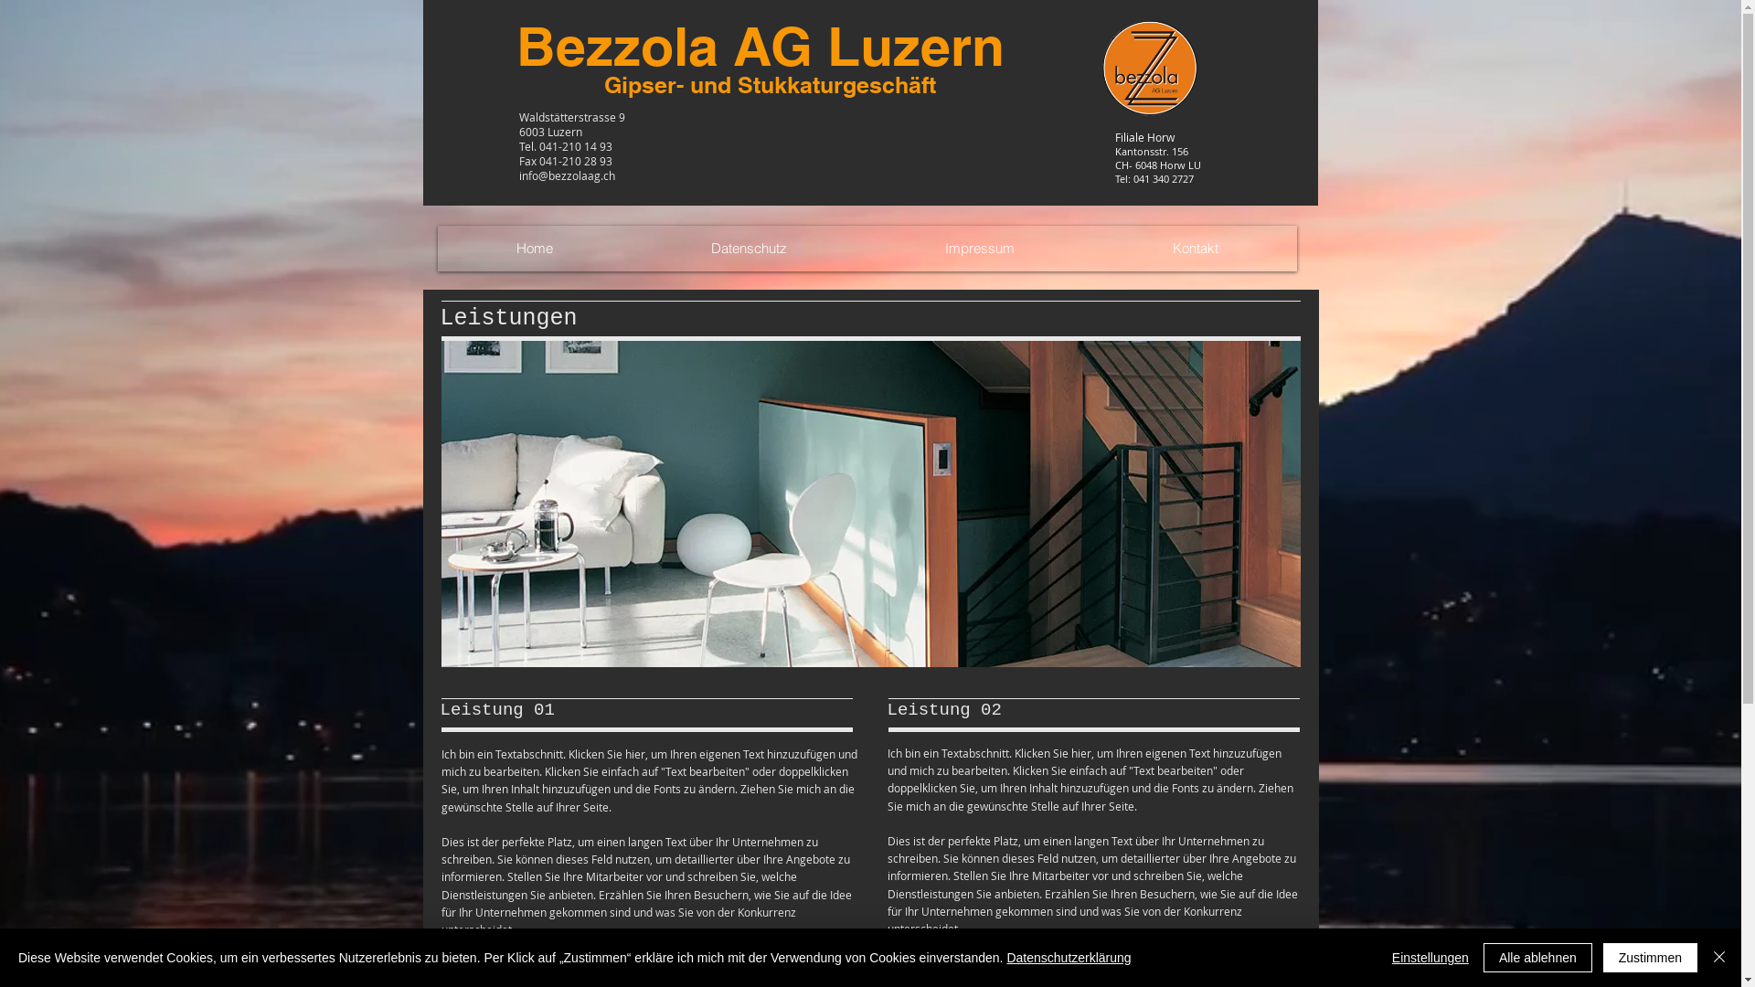 This screenshot has height=987, width=1755. Describe the element at coordinates (534, 249) in the screenshot. I see `Home` at that location.